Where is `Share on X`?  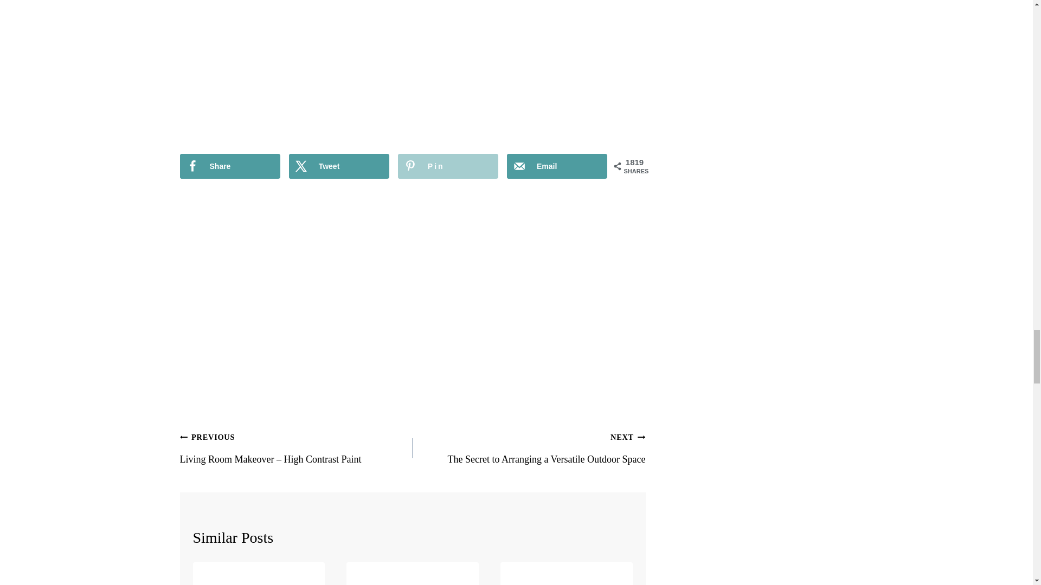
Share on X is located at coordinates (339, 166).